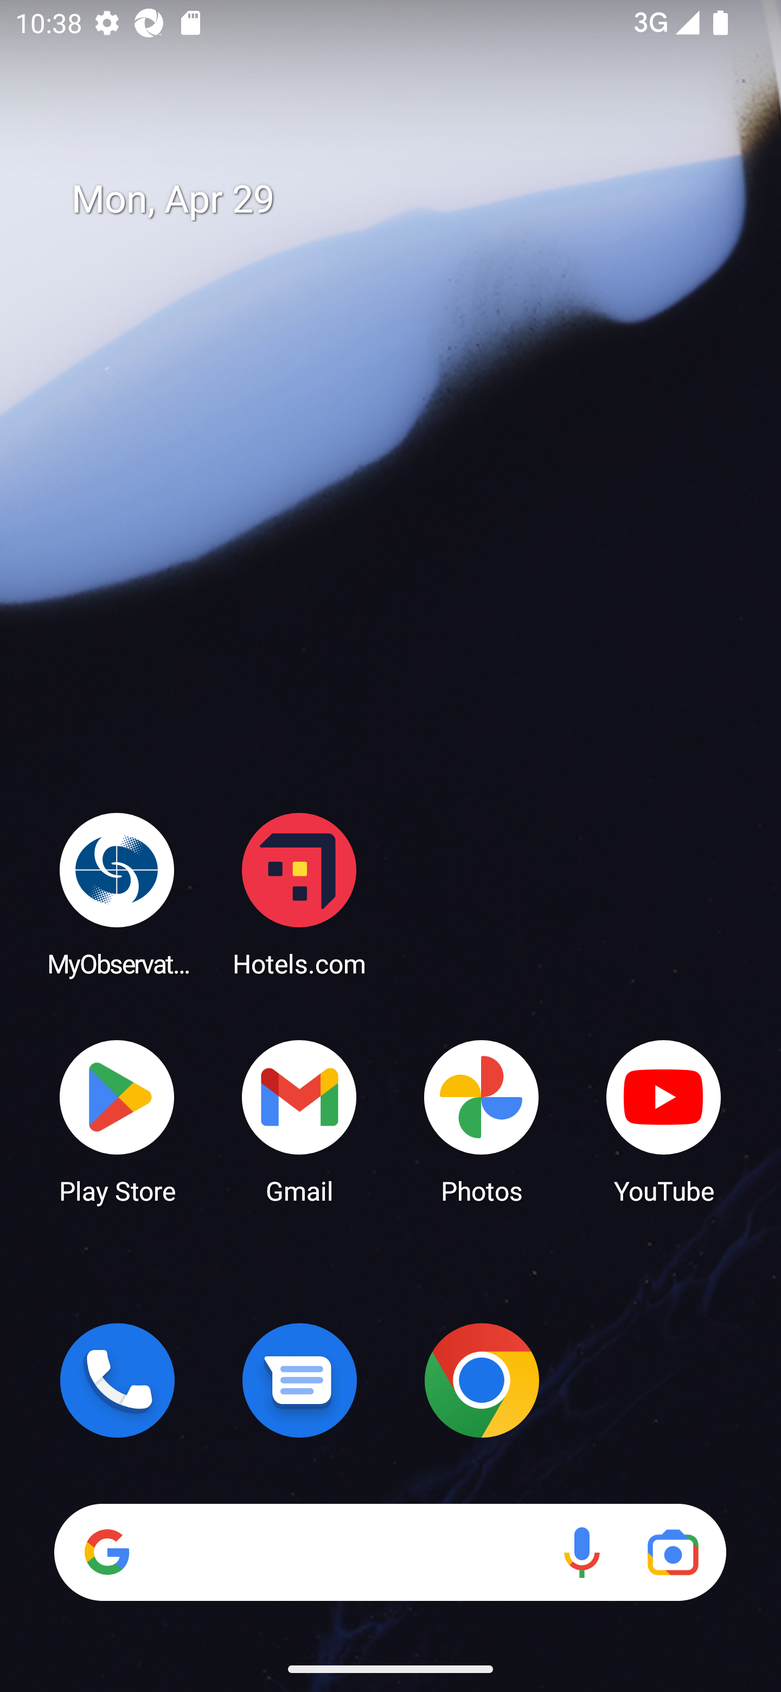  I want to click on Hotels.com, so click(299, 894).